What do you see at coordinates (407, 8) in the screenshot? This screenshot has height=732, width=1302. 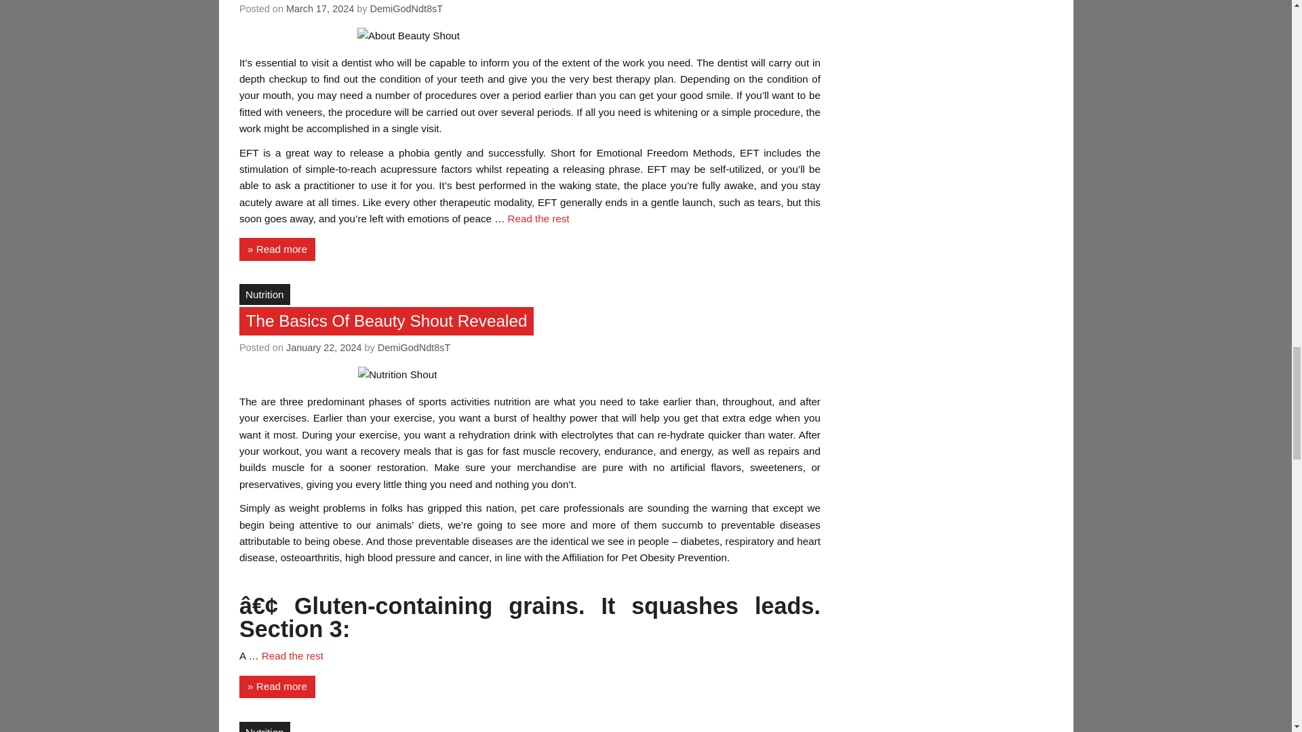 I see `DemiGodNdt8sT` at bounding box center [407, 8].